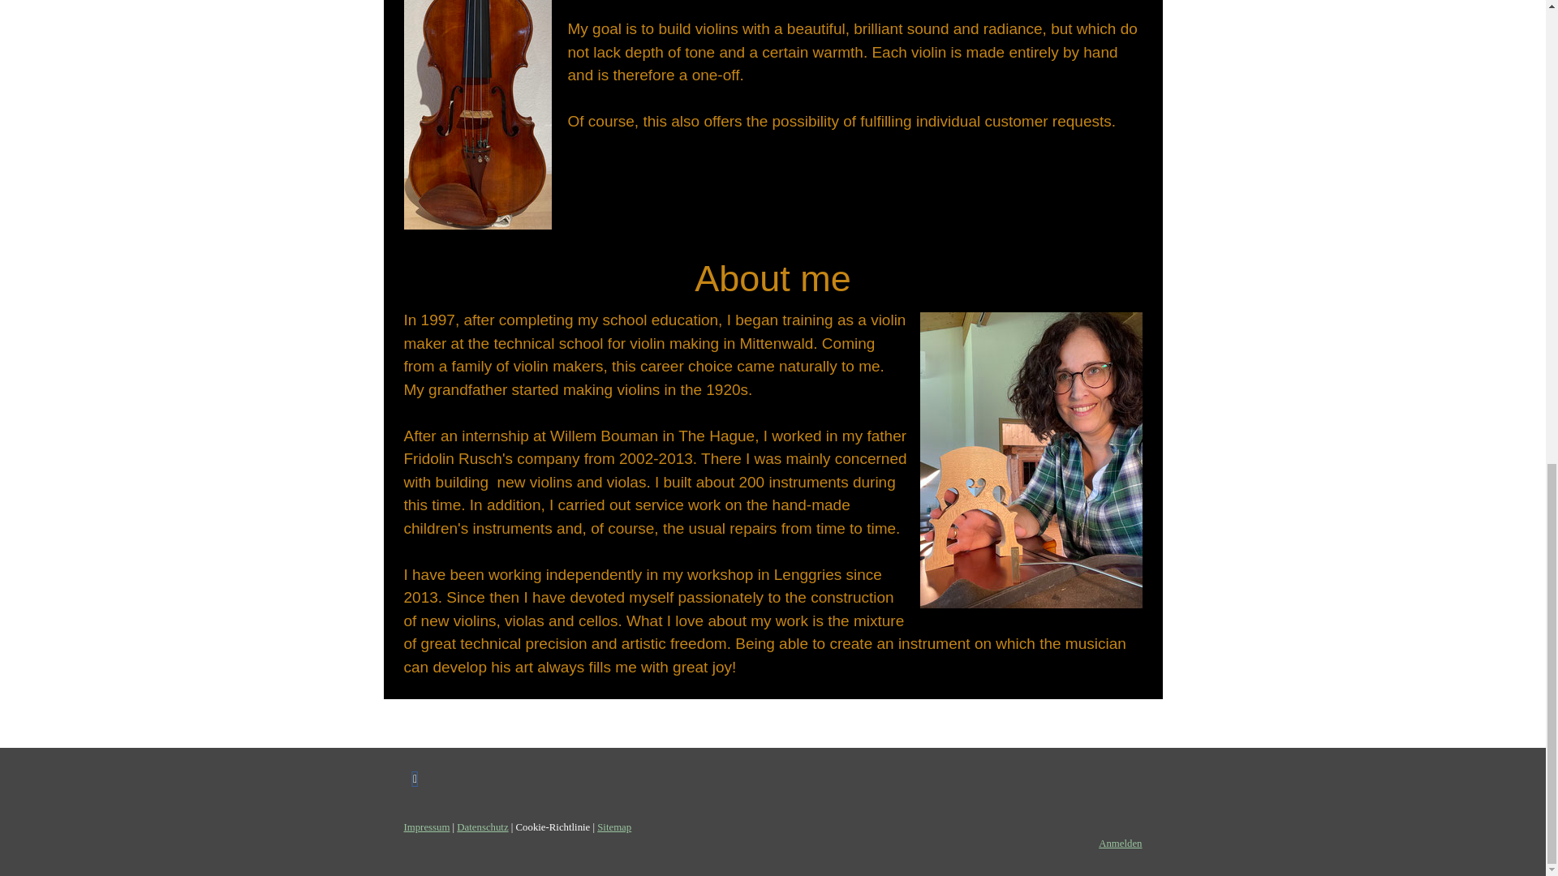  What do you see at coordinates (553, 827) in the screenshot?
I see `Cookie-Richtlinie` at bounding box center [553, 827].